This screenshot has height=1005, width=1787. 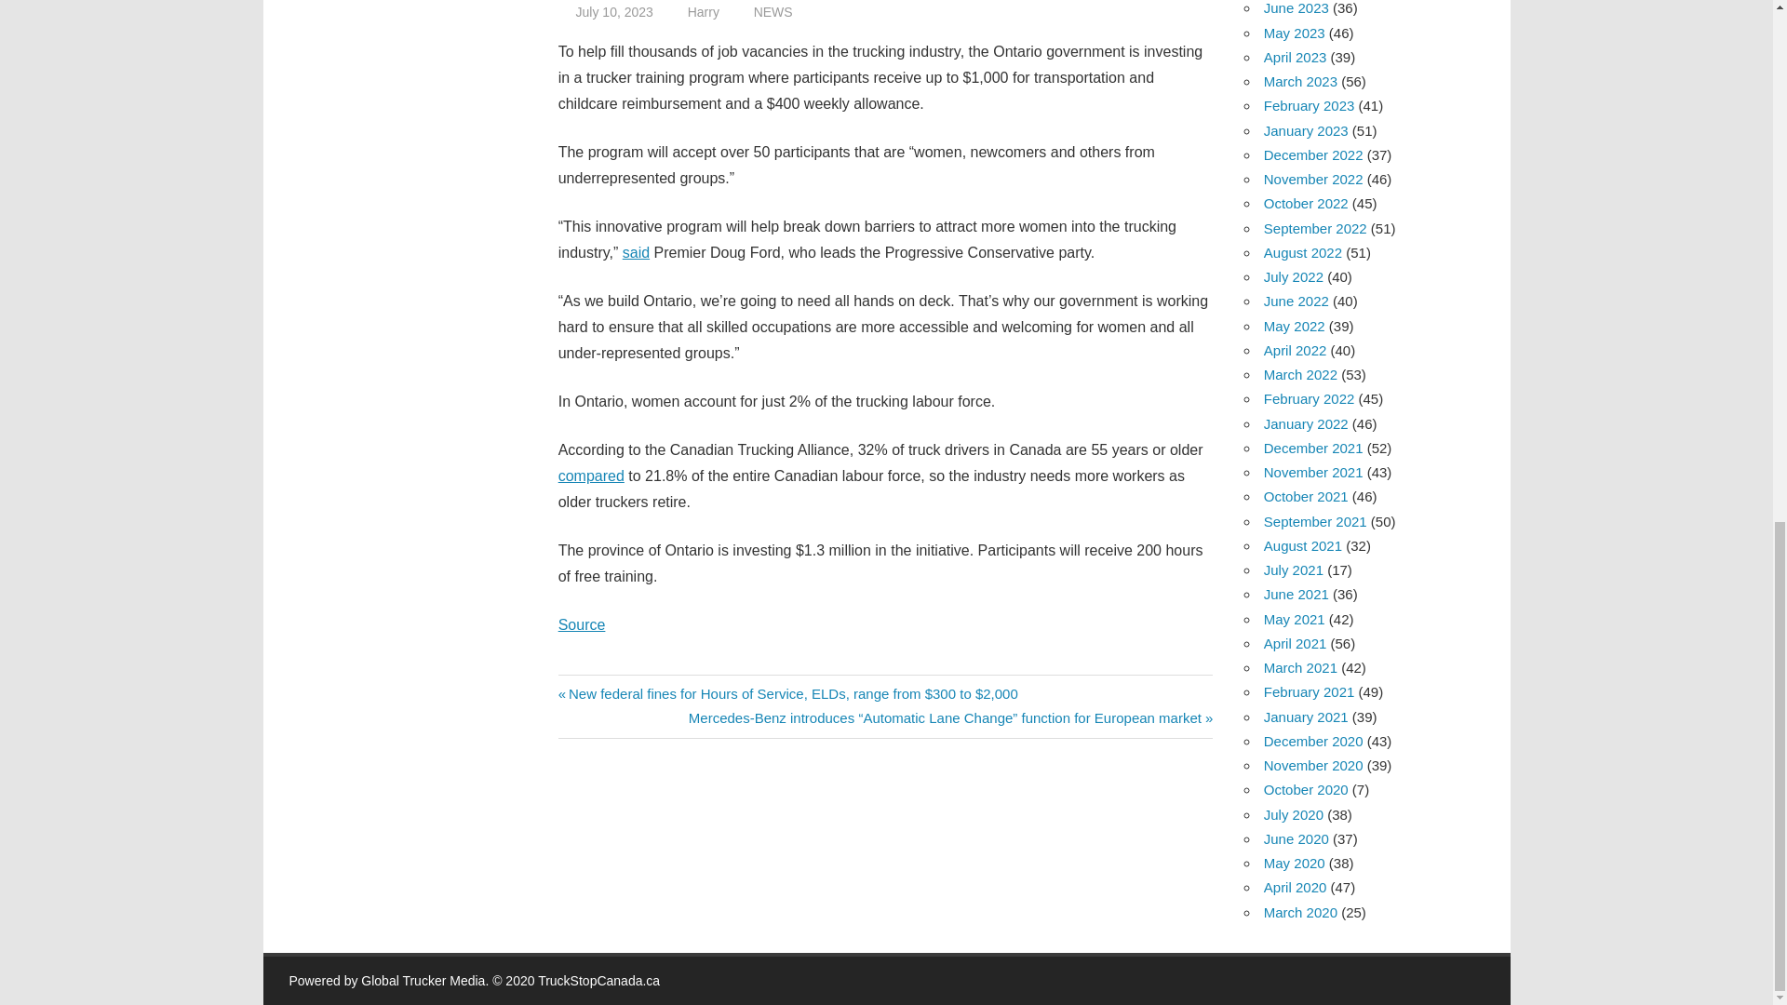 I want to click on Source, so click(x=581, y=625).